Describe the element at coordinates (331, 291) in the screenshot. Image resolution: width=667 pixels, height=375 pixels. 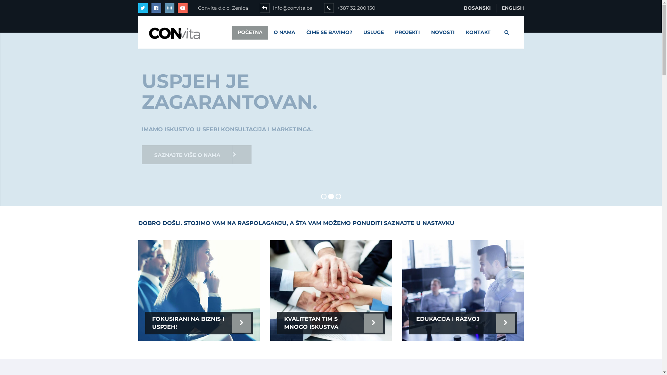
I see `quality team photo` at that location.